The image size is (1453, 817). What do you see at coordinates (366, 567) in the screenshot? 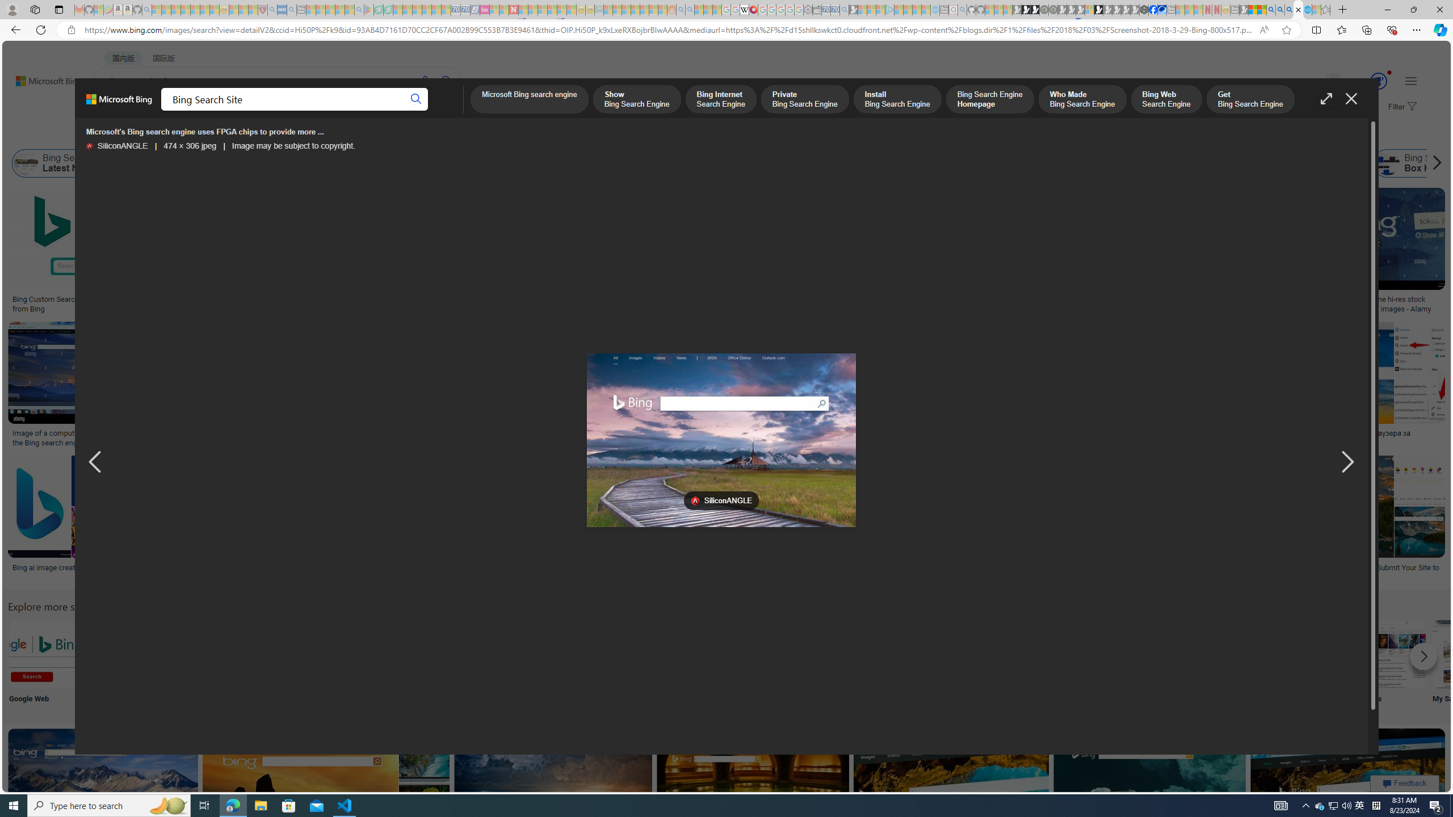
I see `Bing` at bounding box center [366, 567].